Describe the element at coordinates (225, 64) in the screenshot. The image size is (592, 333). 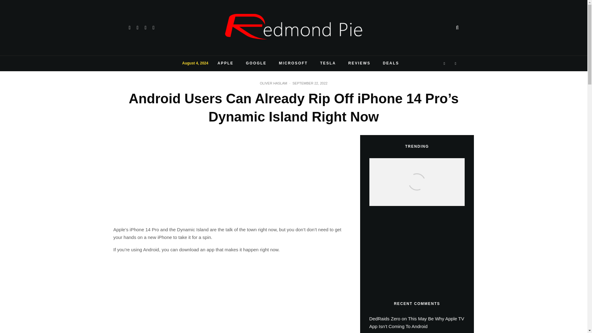
I see `APPLE` at that location.